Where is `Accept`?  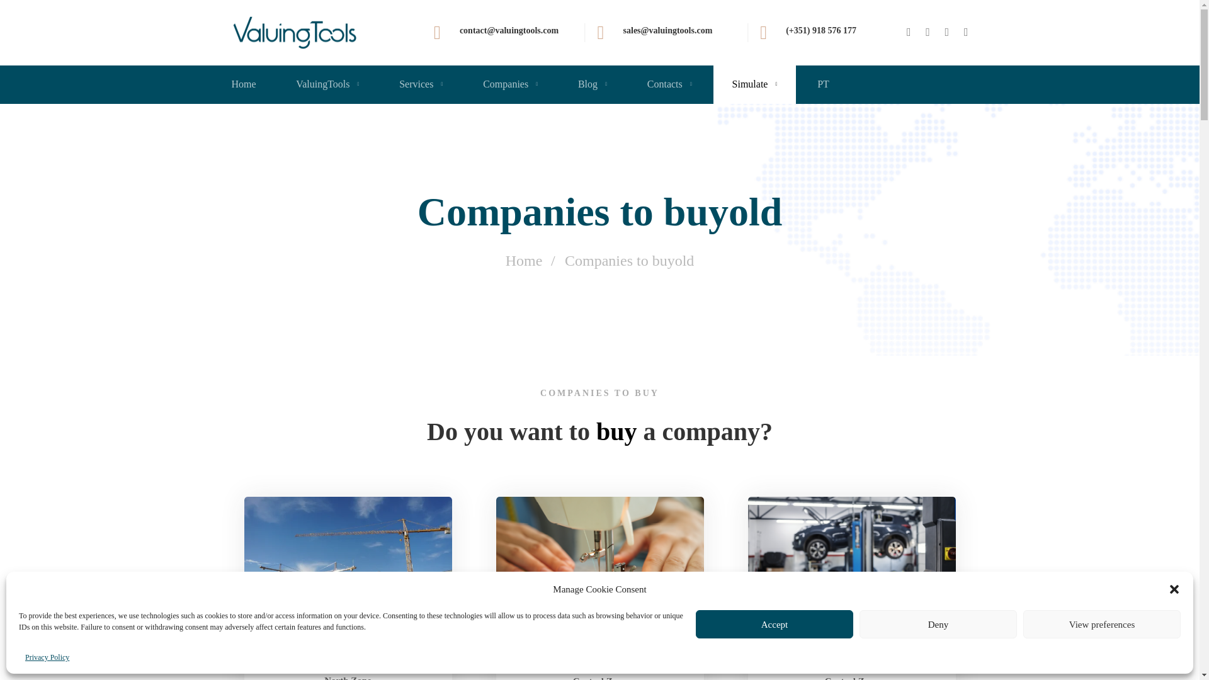 Accept is located at coordinates (775, 624).